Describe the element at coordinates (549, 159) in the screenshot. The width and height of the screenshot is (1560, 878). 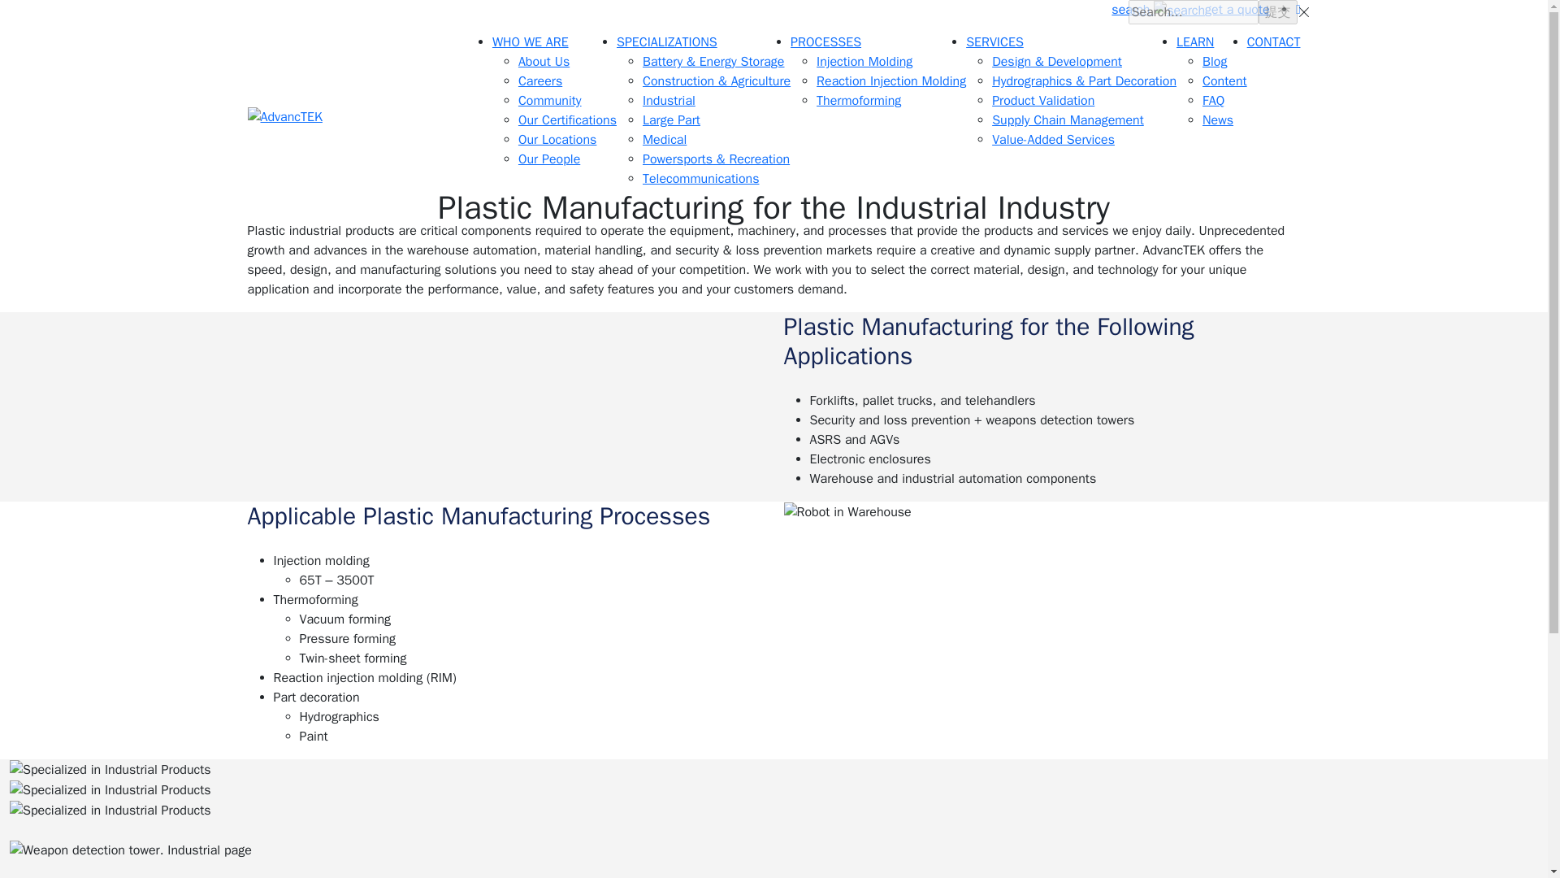
I see `Our People` at that location.